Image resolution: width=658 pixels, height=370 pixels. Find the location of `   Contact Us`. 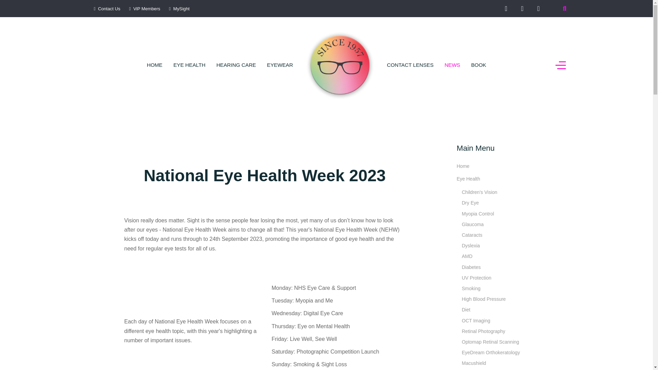

   Contact Us is located at coordinates (106, 9).